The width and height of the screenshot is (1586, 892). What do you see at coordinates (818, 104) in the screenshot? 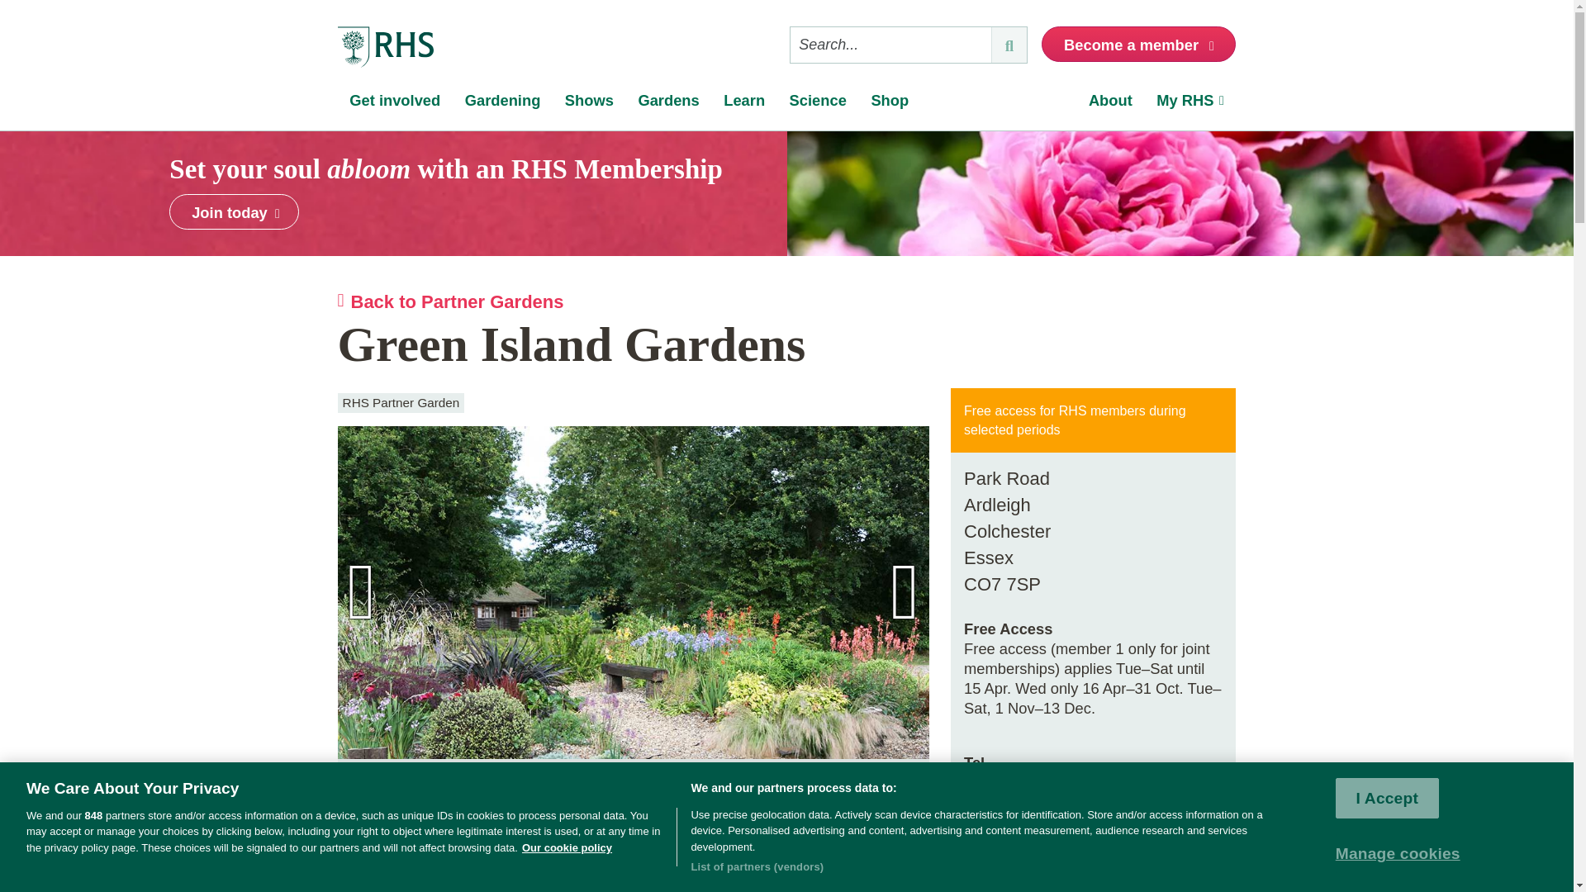
I see `Science` at bounding box center [818, 104].